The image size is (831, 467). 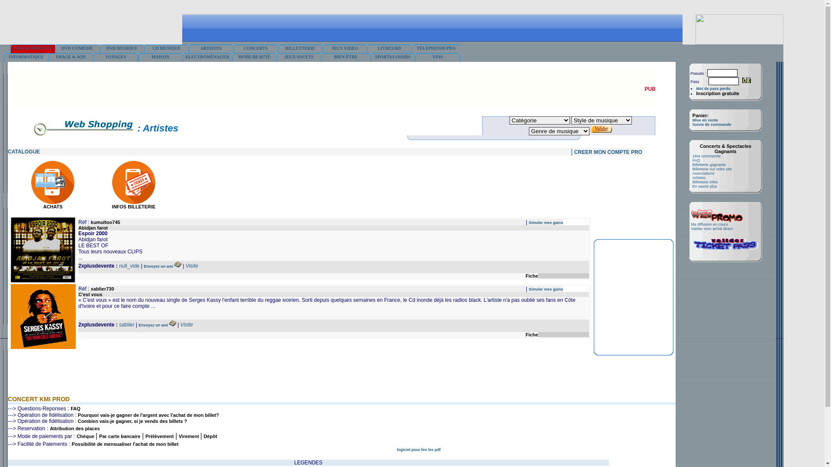 I want to click on Valider mon achat direct, so click(x=712, y=229).